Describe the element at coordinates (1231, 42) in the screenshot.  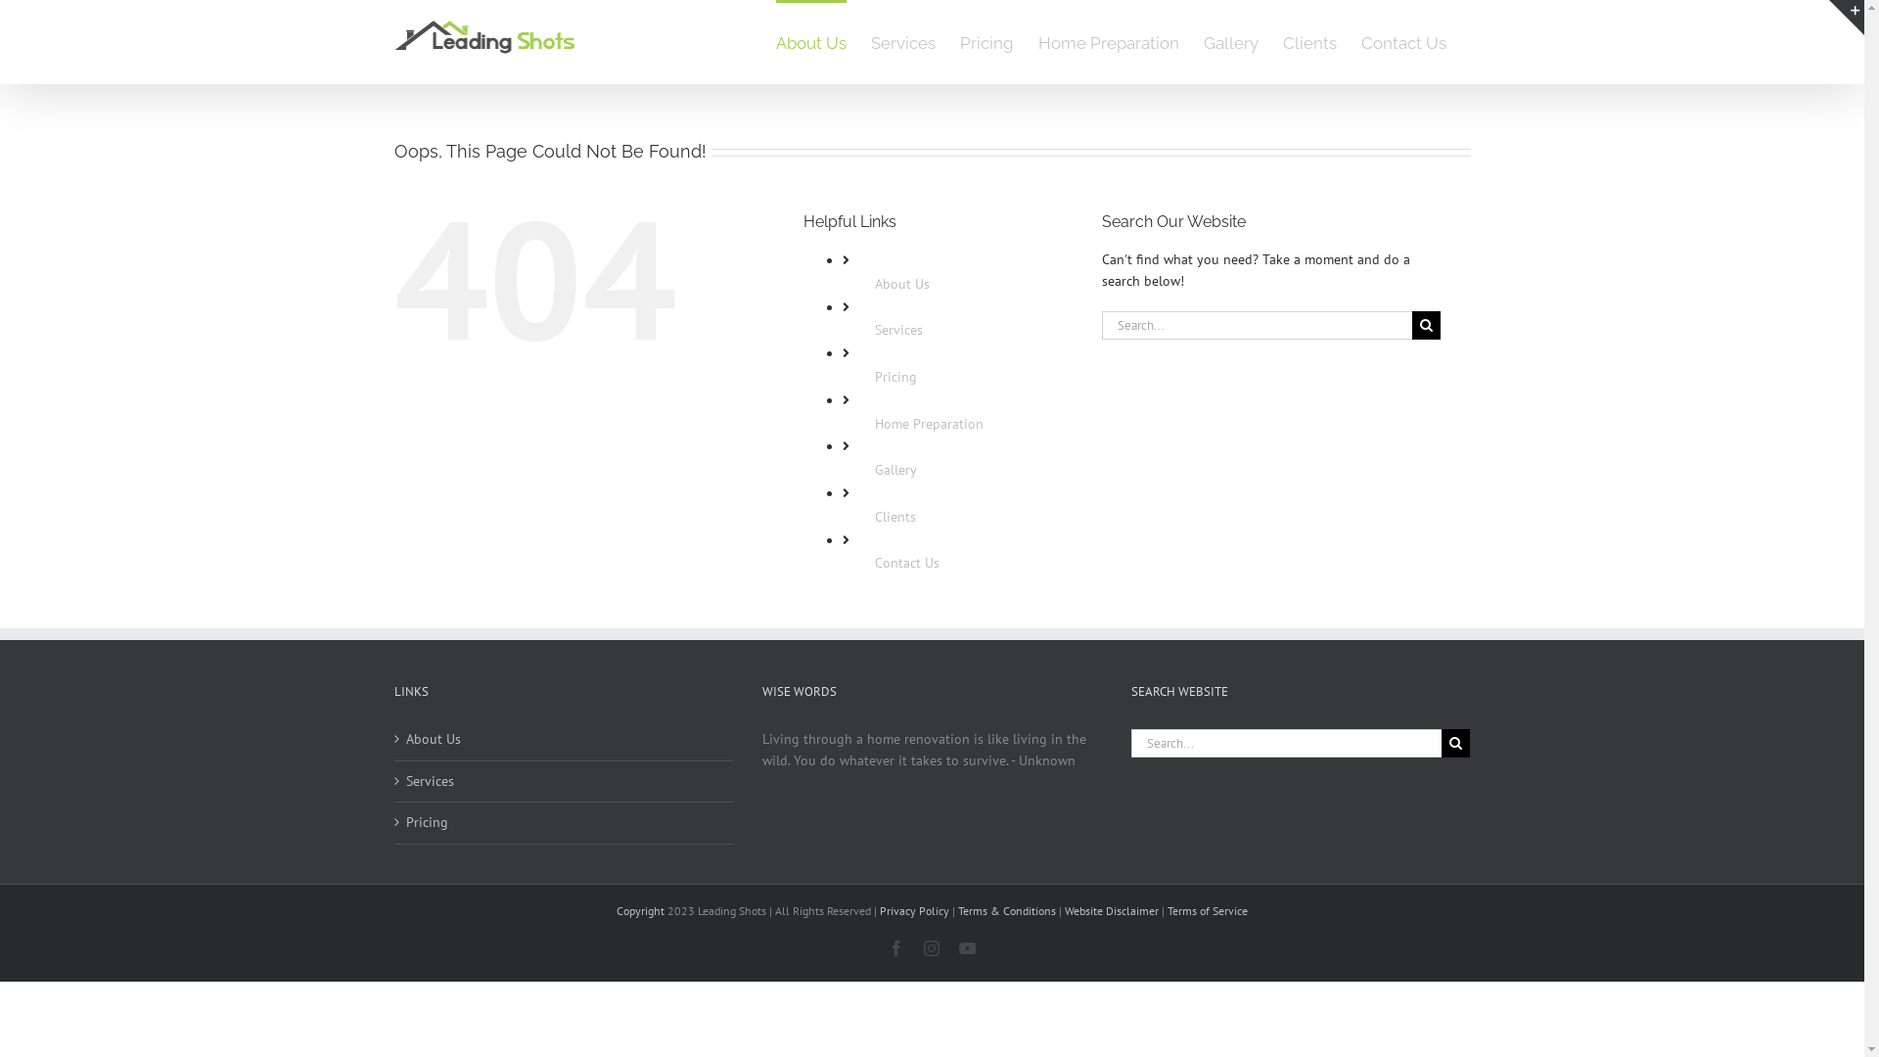
I see `Gallery` at that location.